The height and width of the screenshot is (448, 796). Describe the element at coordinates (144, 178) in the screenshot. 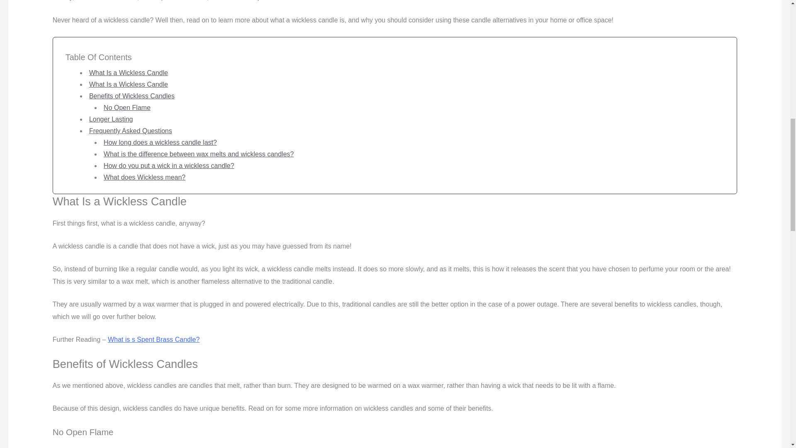

I see `What does Wickless mean?` at that location.